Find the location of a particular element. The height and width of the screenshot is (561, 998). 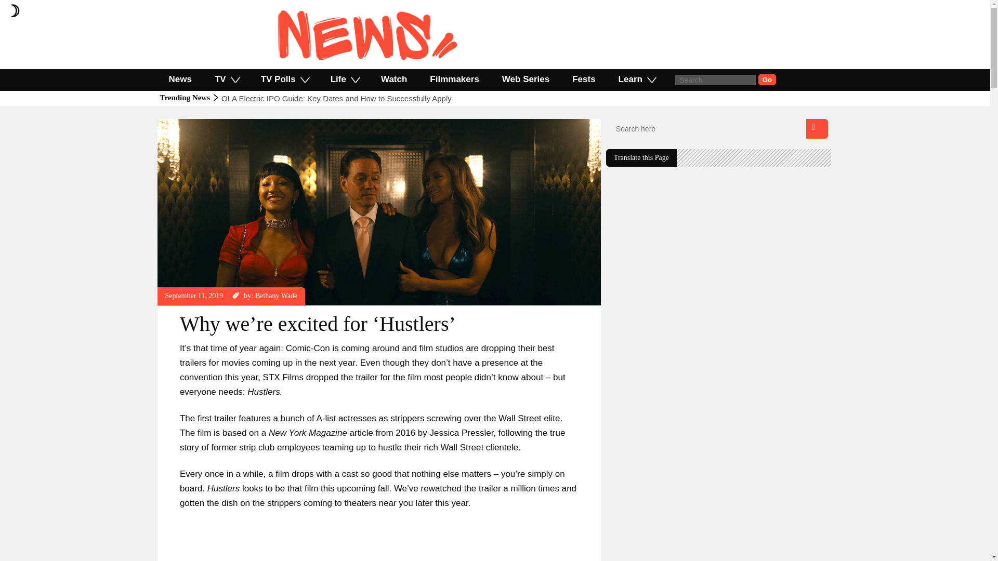

TV Polls is located at coordinates (284, 79).